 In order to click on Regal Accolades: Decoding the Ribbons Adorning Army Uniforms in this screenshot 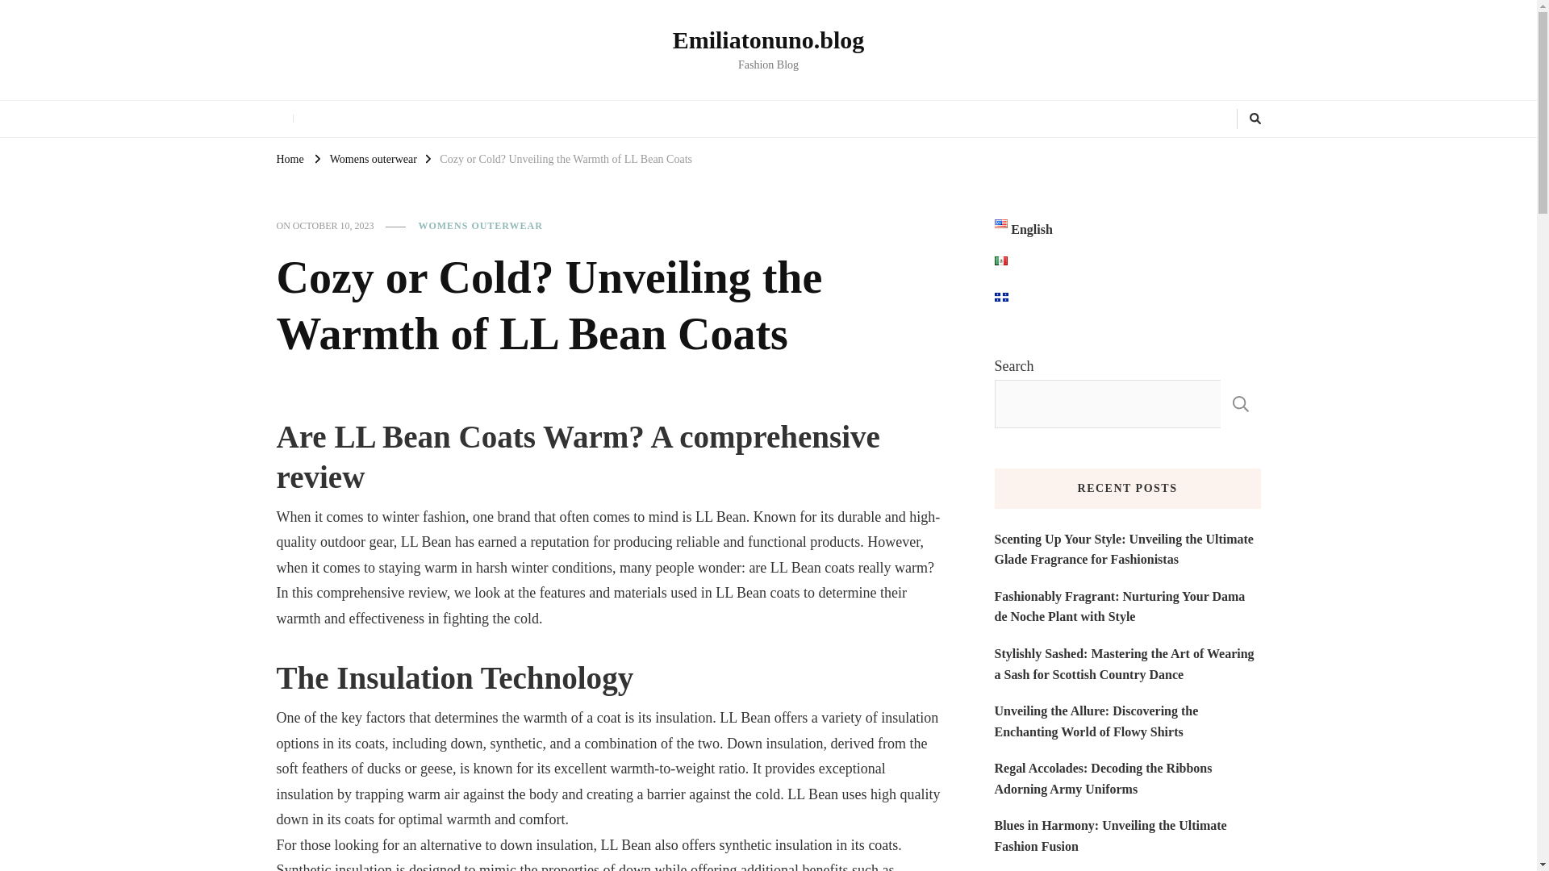, I will do `click(1127, 778)`.